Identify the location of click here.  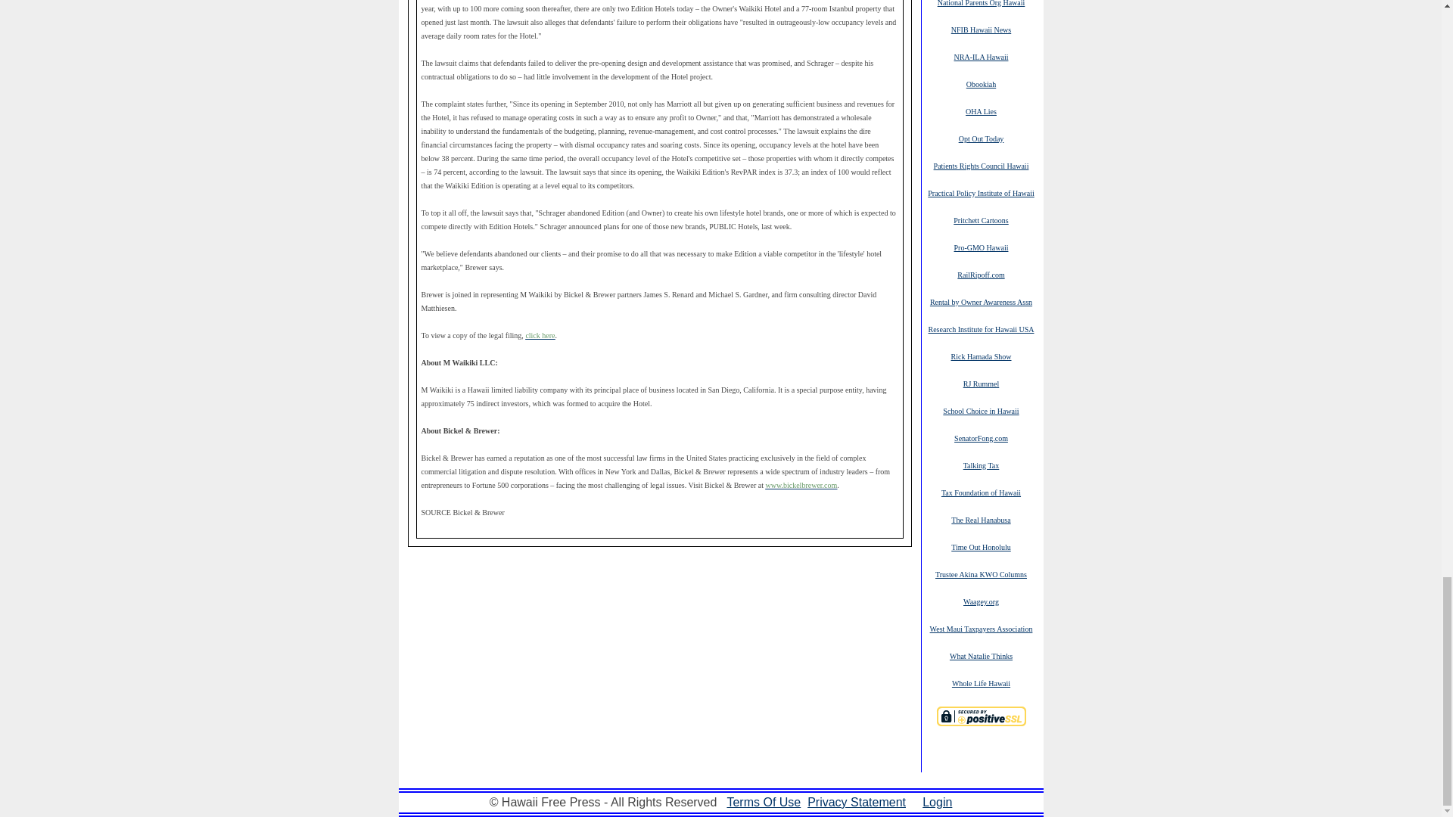
(540, 336).